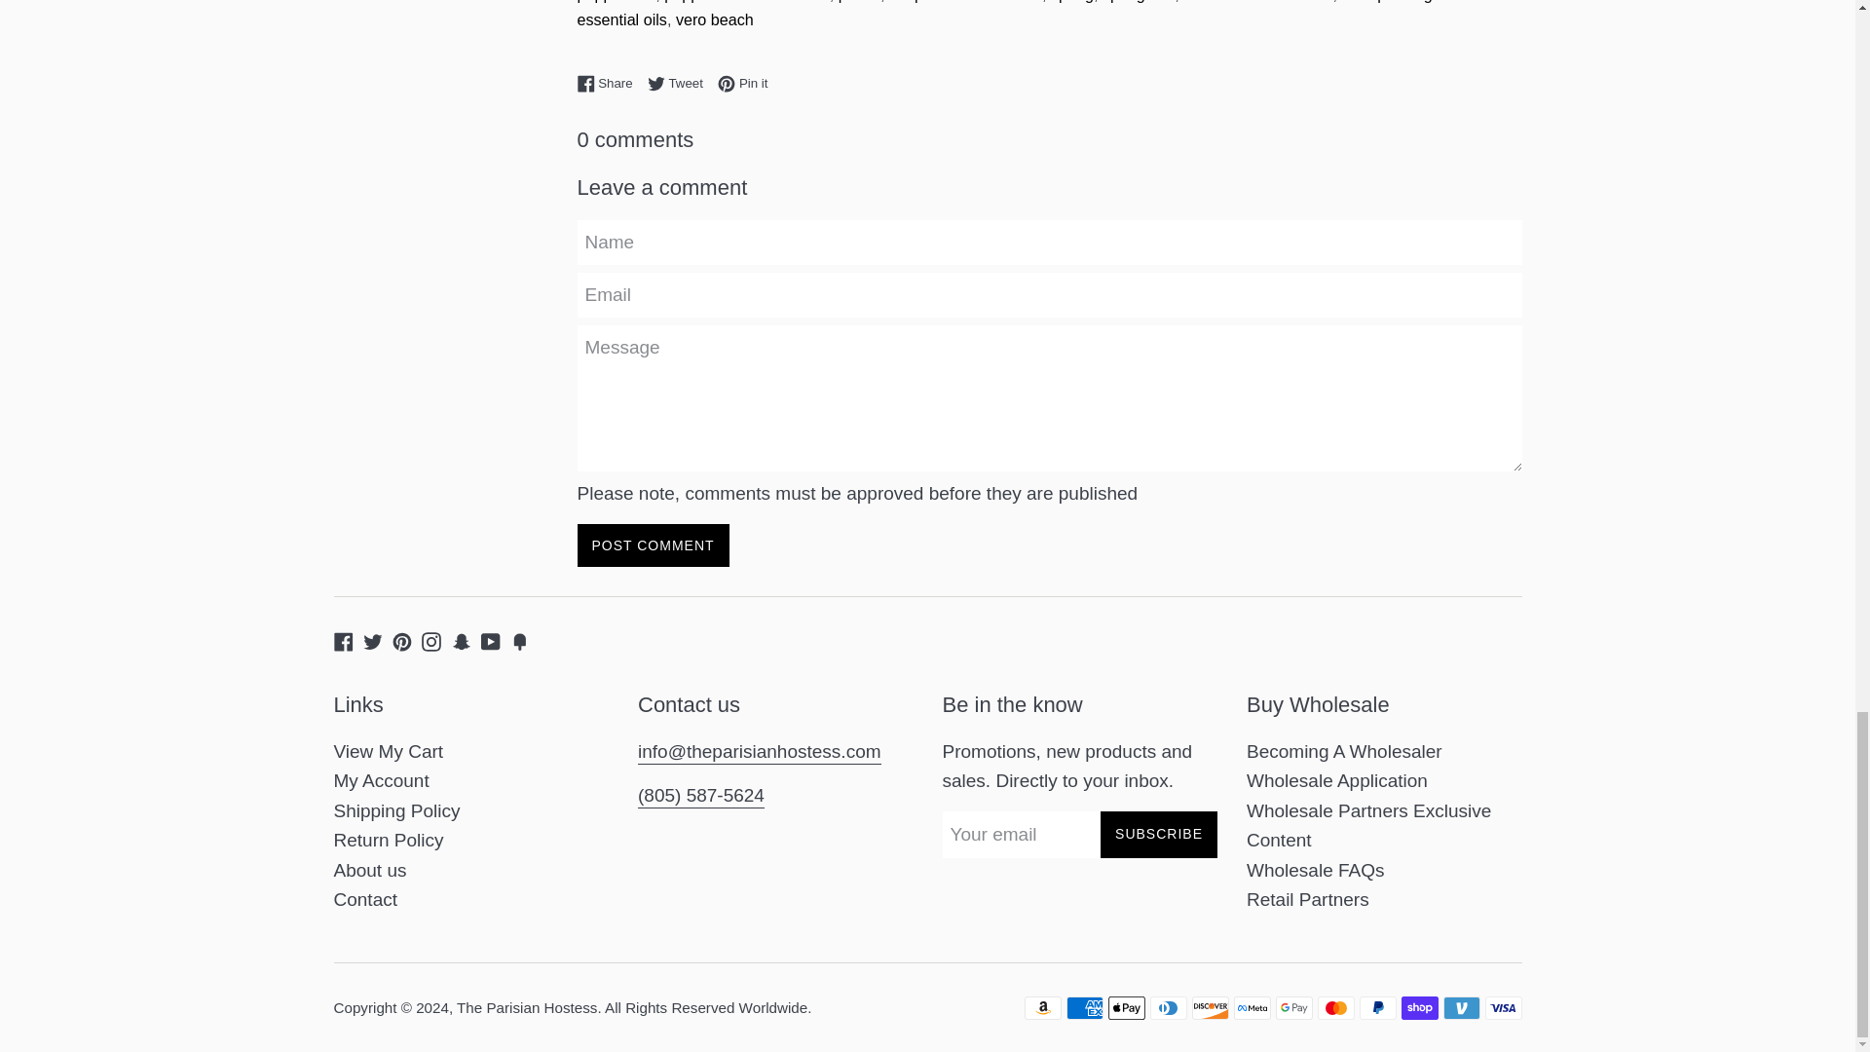  Describe the element at coordinates (1043, 1007) in the screenshot. I see `Amazon` at that location.